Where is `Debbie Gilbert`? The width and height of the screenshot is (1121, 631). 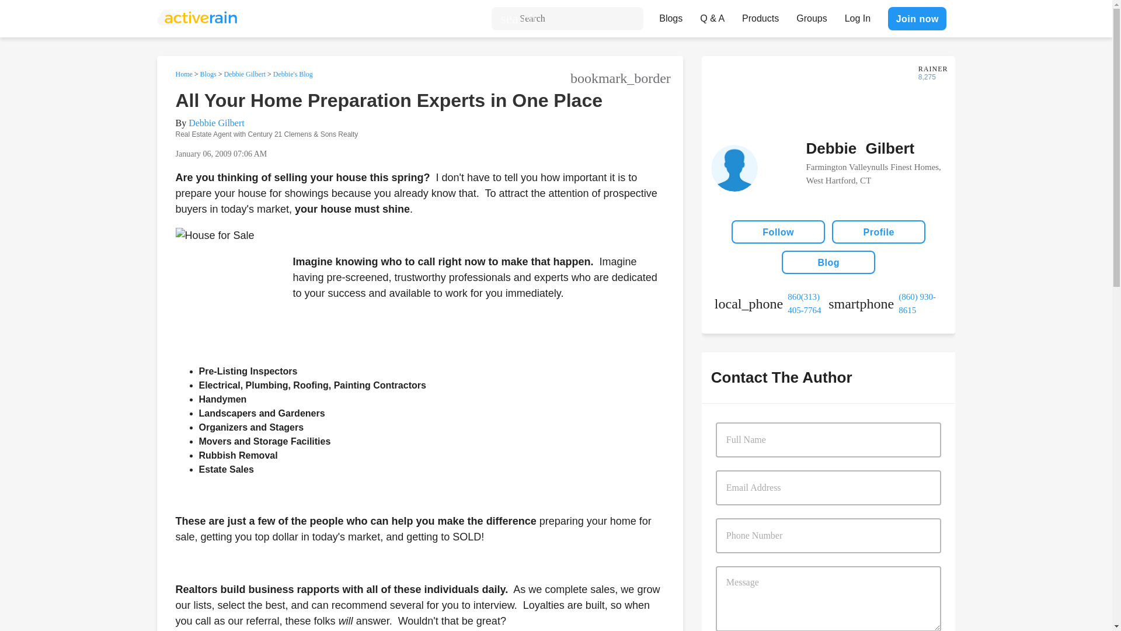 Debbie Gilbert is located at coordinates (244, 74).